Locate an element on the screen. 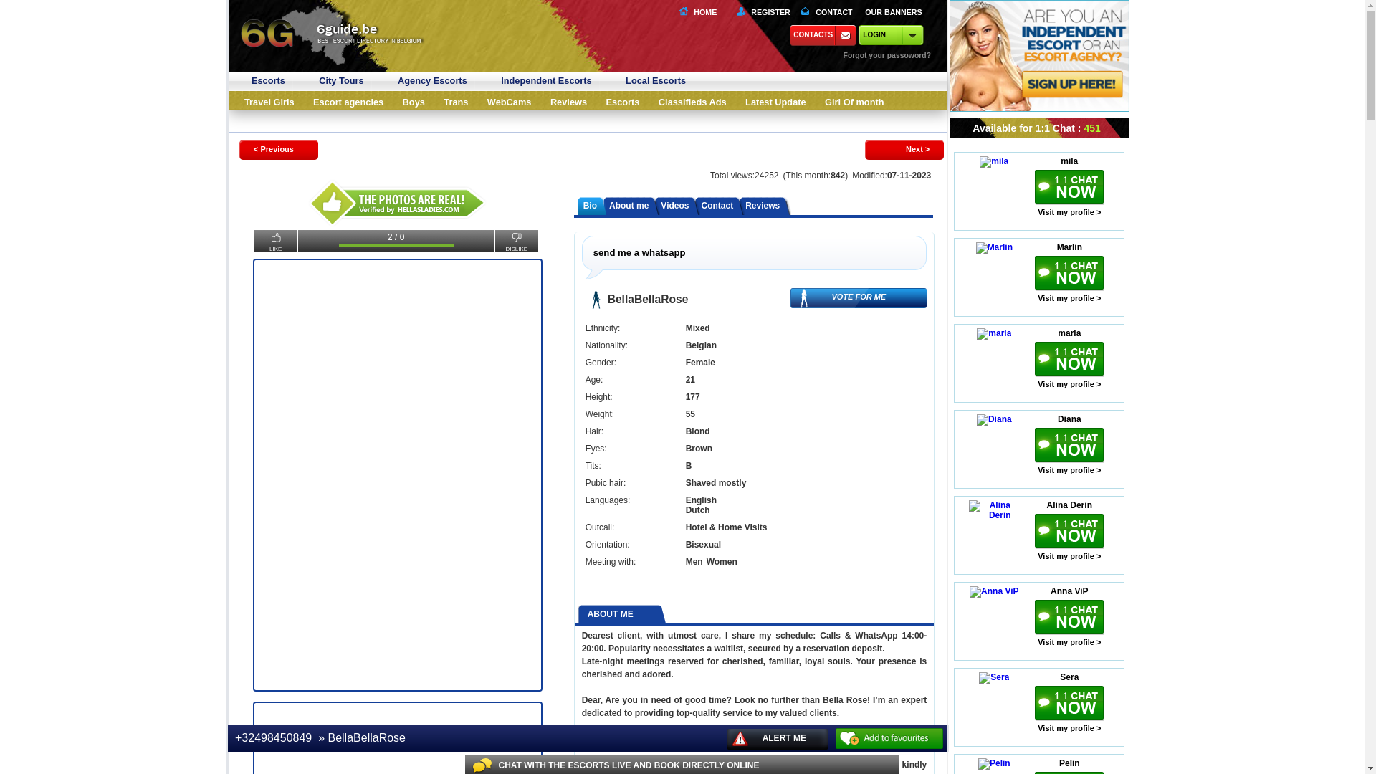  Visit my profile > is located at coordinates (1069, 642).